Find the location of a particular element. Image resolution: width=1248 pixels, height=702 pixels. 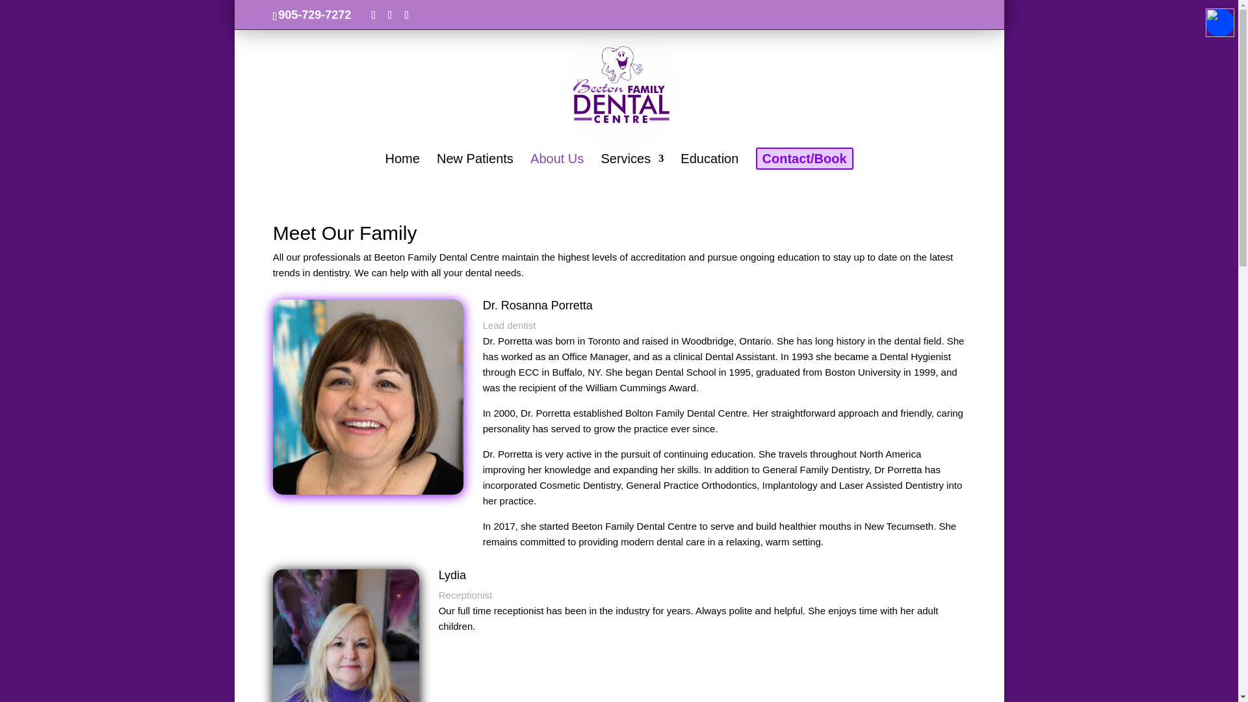

Home is located at coordinates (402, 169).